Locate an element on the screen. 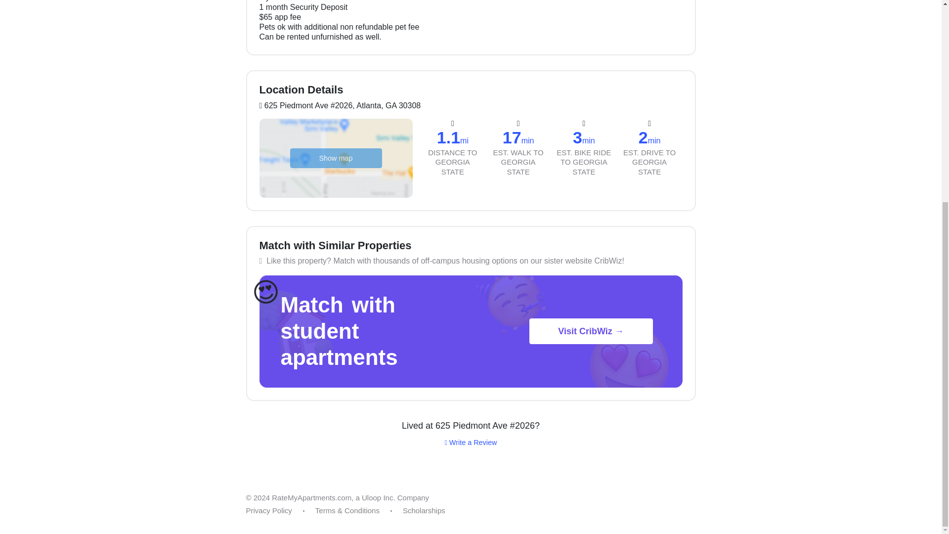 The image size is (949, 534). Privacy Policy is located at coordinates (269, 510).